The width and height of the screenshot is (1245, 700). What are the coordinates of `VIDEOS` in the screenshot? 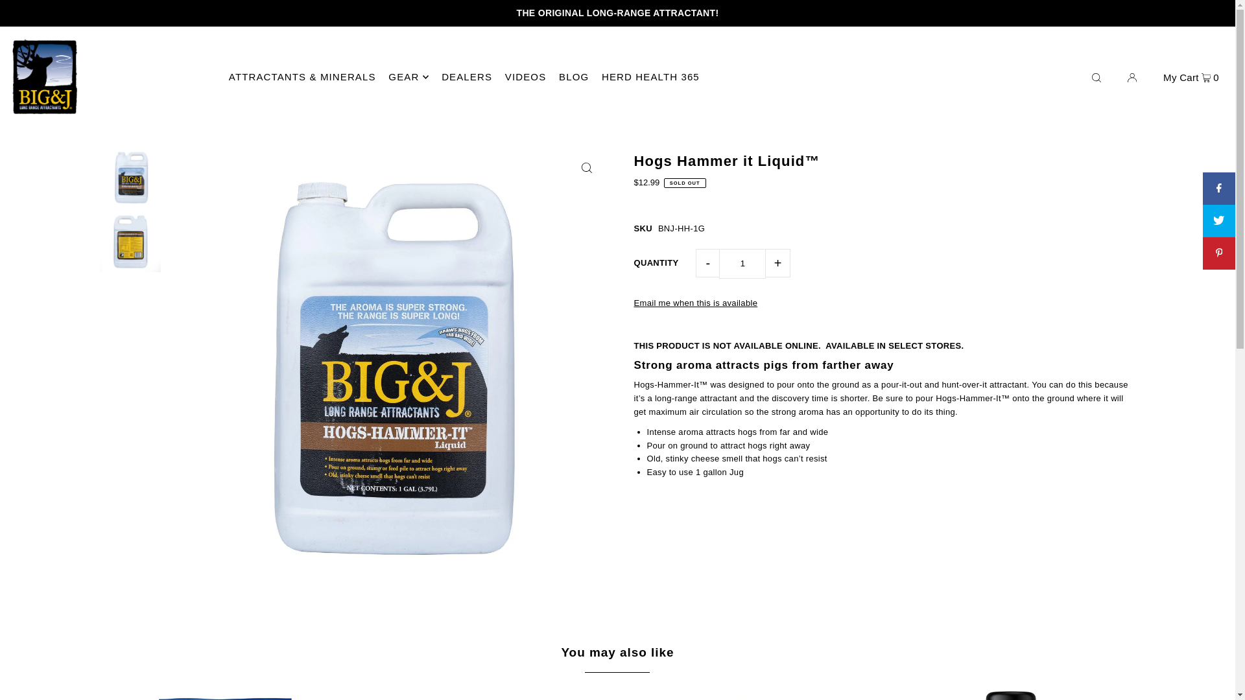 It's located at (525, 76).